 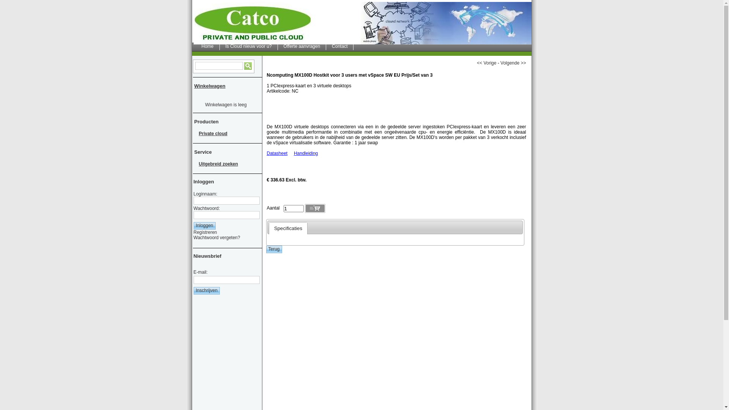 I want to click on Volgende >>, so click(x=513, y=63).